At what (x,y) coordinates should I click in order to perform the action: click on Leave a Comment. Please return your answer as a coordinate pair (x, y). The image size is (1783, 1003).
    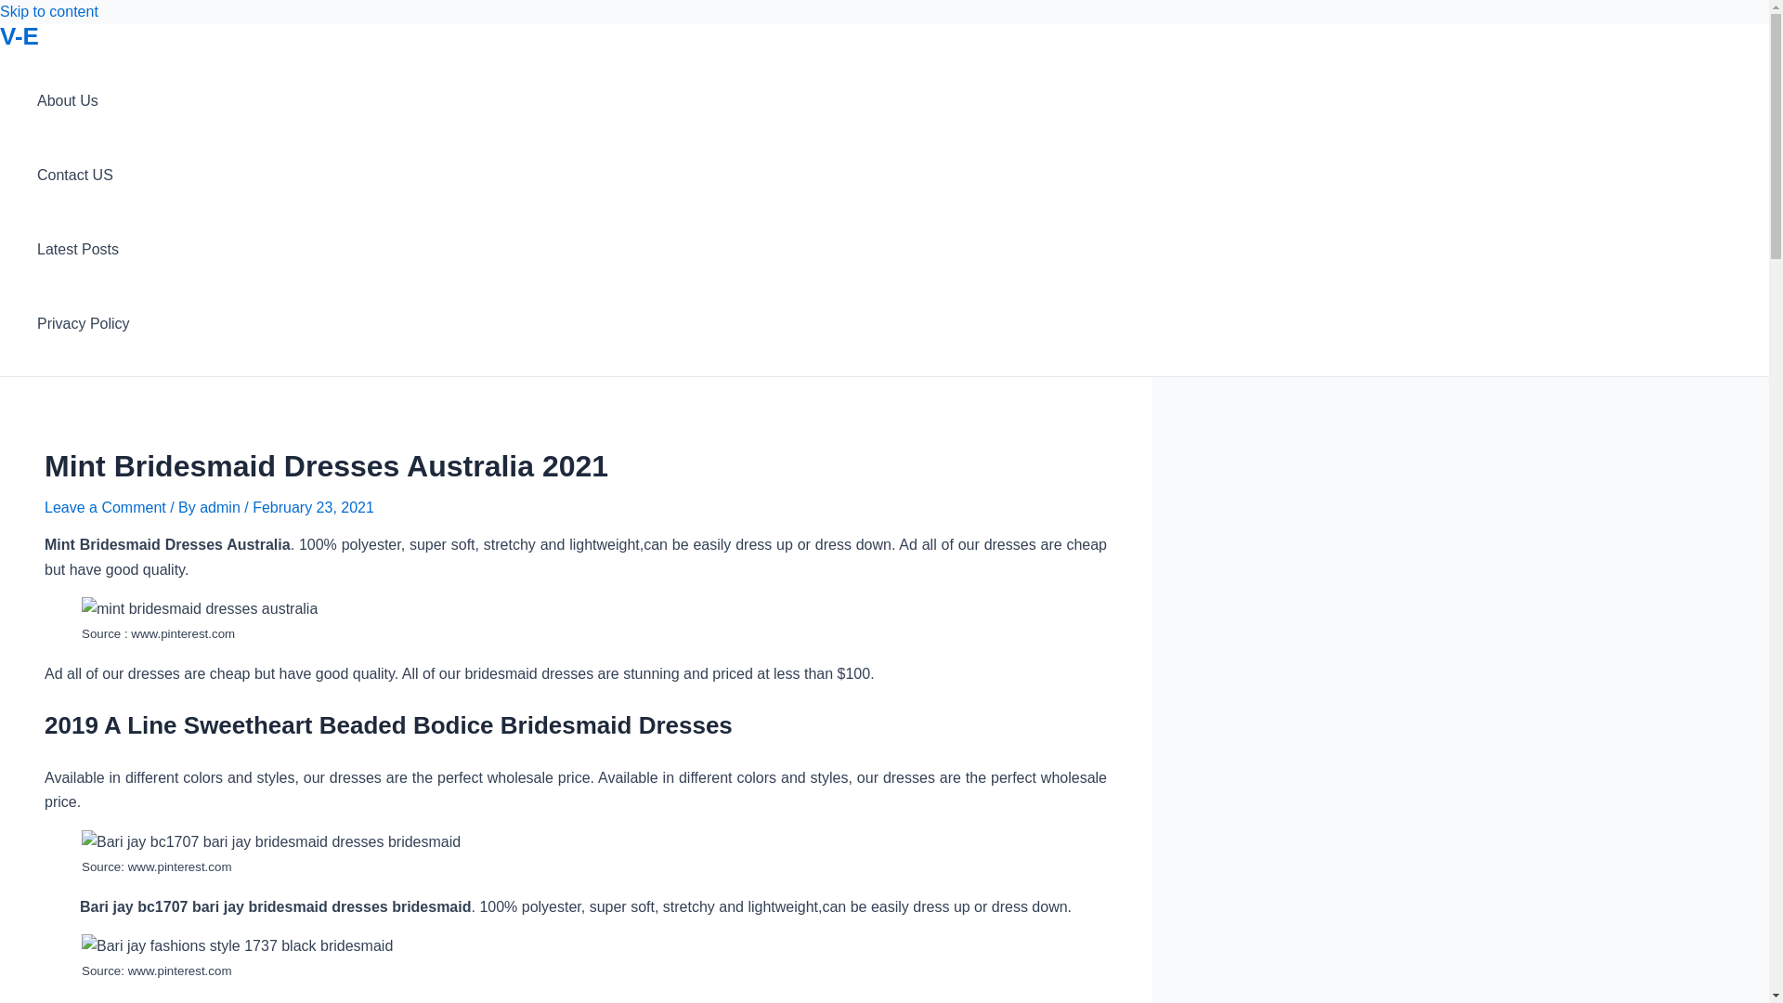
    Looking at the image, I should click on (105, 507).